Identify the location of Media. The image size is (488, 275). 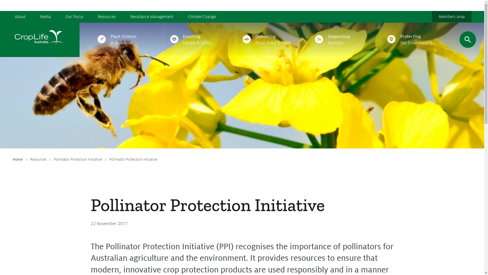
(45, 17).